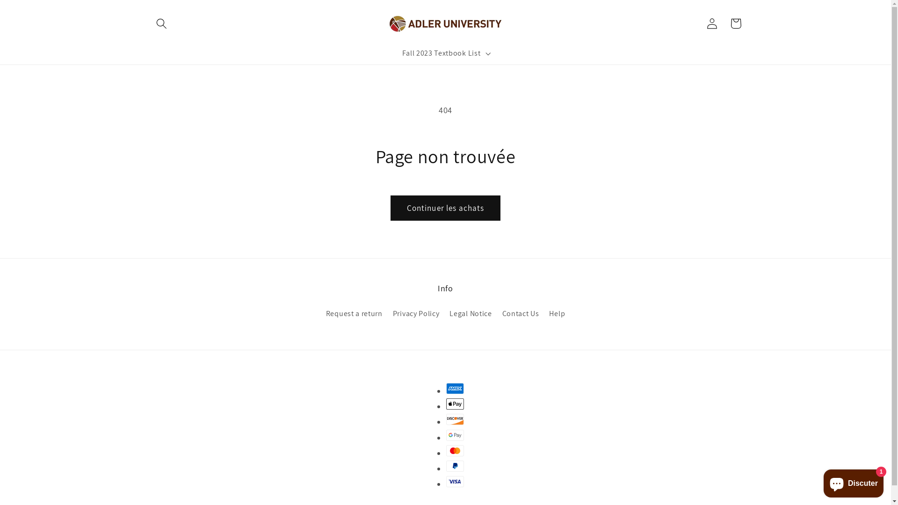 Image resolution: width=898 pixels, height=505 pixels. I want to click on Continuer les achats, so click(445, 208).